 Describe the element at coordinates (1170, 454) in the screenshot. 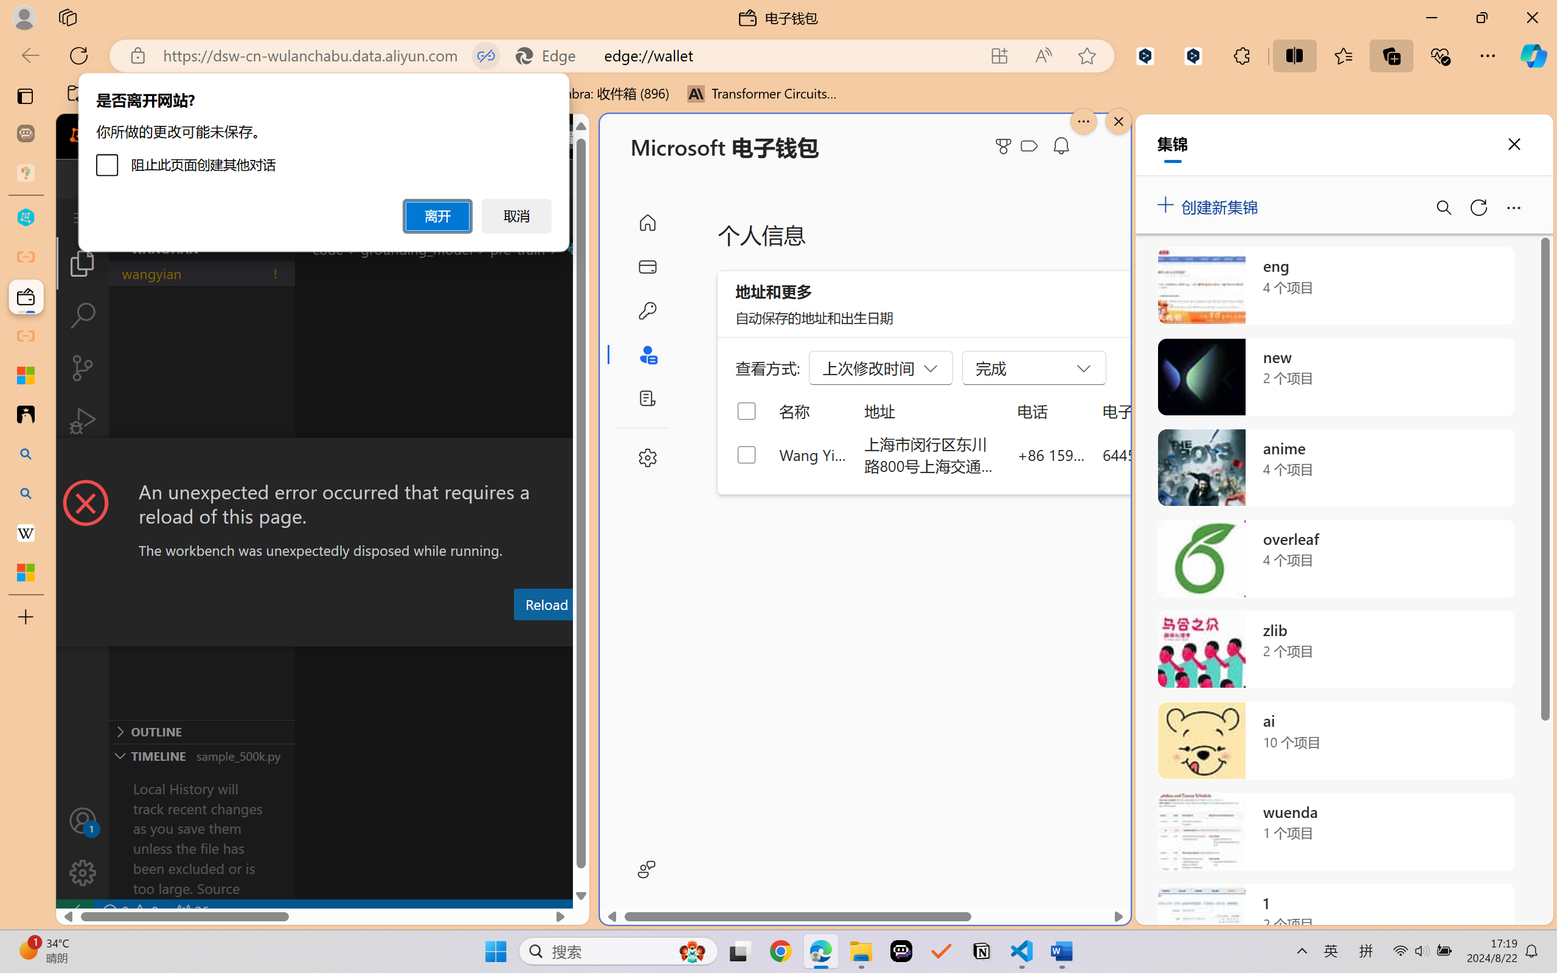

I see `644553698@qq.com` at that location.